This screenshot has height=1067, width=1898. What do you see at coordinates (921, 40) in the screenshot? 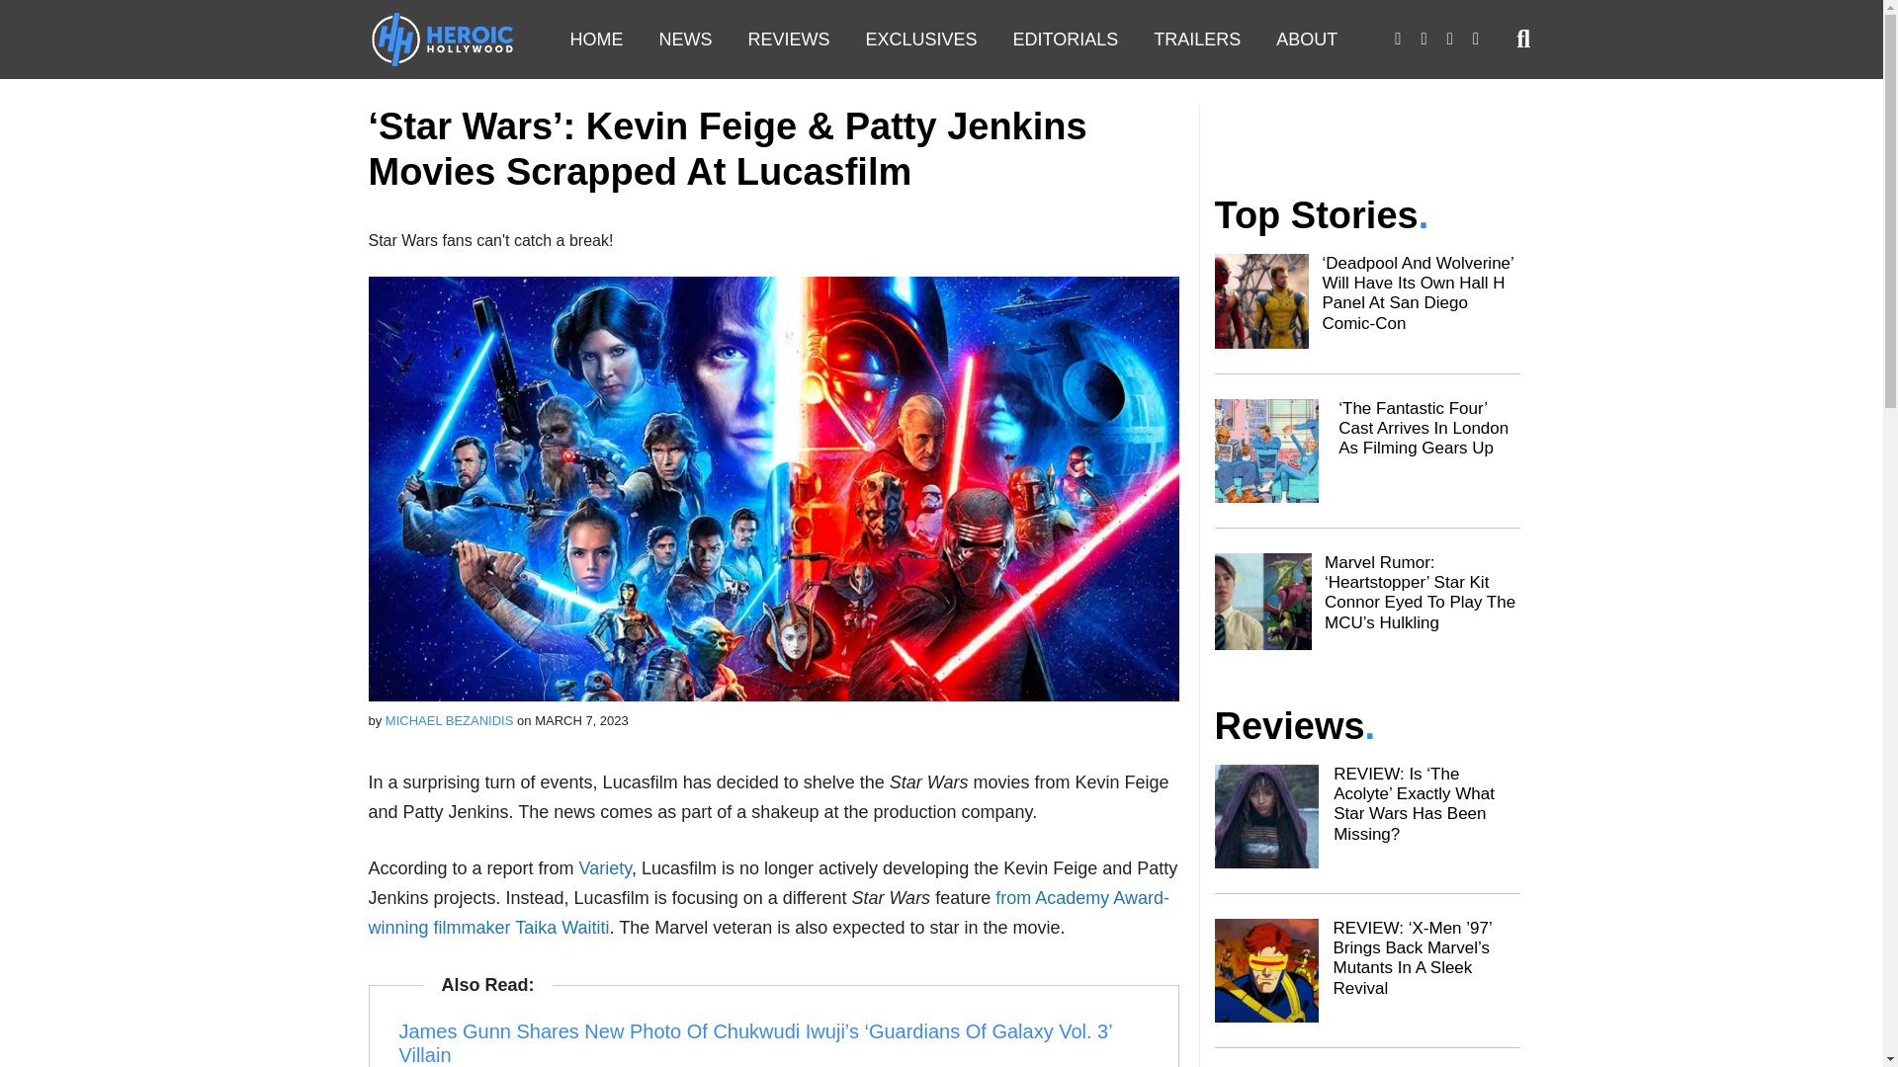
I see `EXCLUSIVES` at bounding box center [921, 40].